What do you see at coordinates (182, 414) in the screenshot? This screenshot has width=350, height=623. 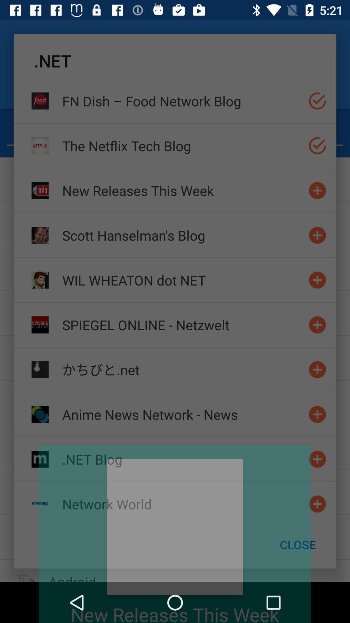 I see `scroll until the anime news network item` at bounding box center [182, 414].